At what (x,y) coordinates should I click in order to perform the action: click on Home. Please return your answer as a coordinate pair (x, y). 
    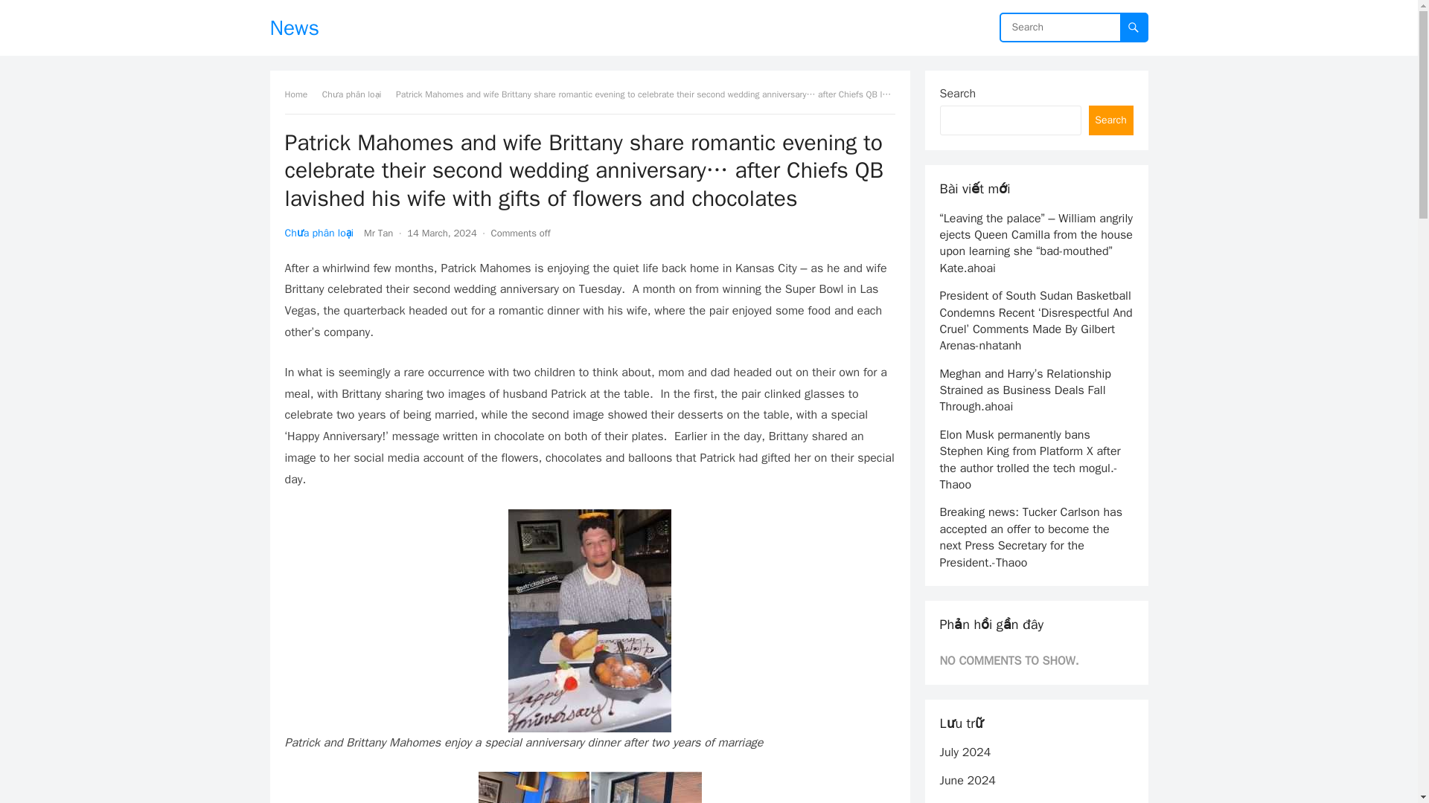
    Looking at the image, I should click on (301, 94).